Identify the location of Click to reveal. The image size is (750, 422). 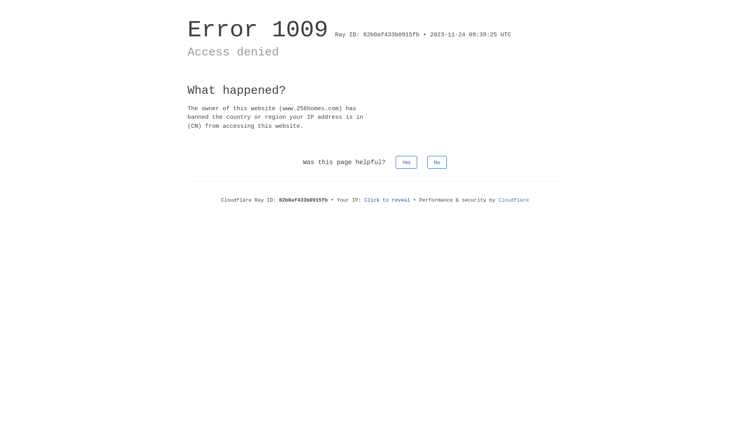
(387, 200).